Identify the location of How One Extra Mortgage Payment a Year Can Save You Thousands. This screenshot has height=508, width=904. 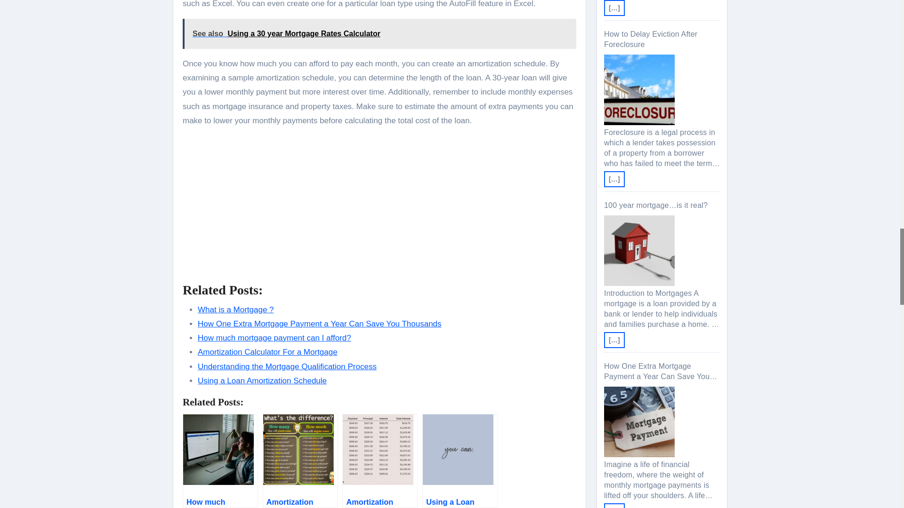
(320, 324).